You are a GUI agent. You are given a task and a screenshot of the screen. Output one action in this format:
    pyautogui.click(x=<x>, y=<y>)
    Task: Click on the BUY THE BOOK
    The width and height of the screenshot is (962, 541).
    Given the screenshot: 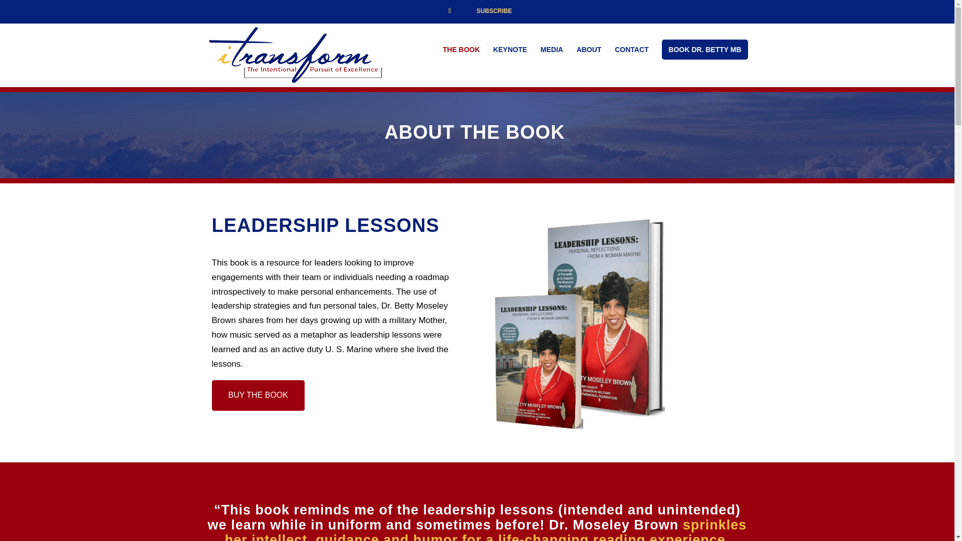 What is the action you would take?
    pyautogui.click(x=258, y=395)
    